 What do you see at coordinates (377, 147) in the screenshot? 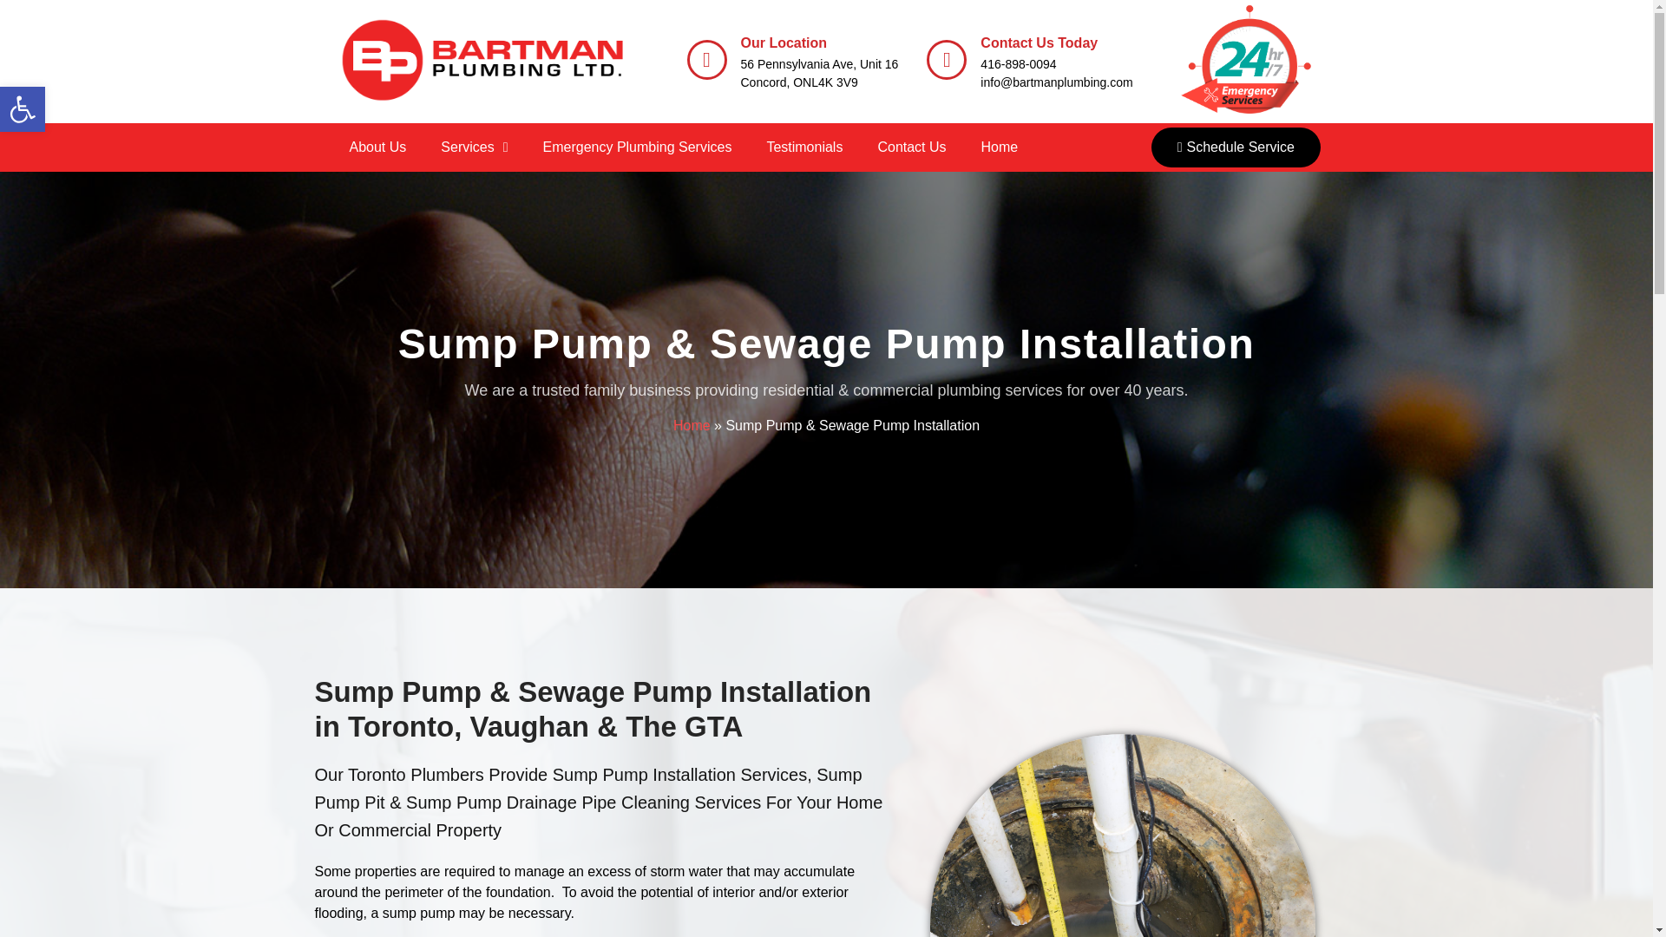
I see `About Us` at bounding box center [377, 147].